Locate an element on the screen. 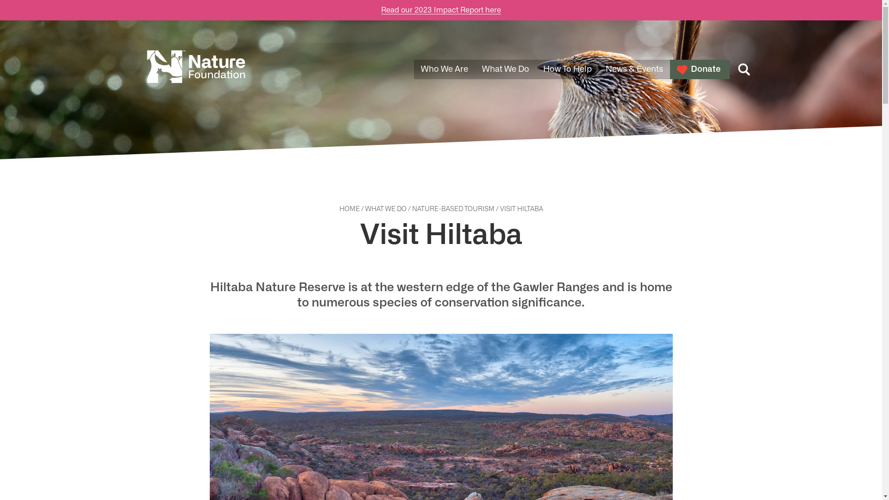  Read our 2023 Impact Report here is located at coordinates (441, 10).